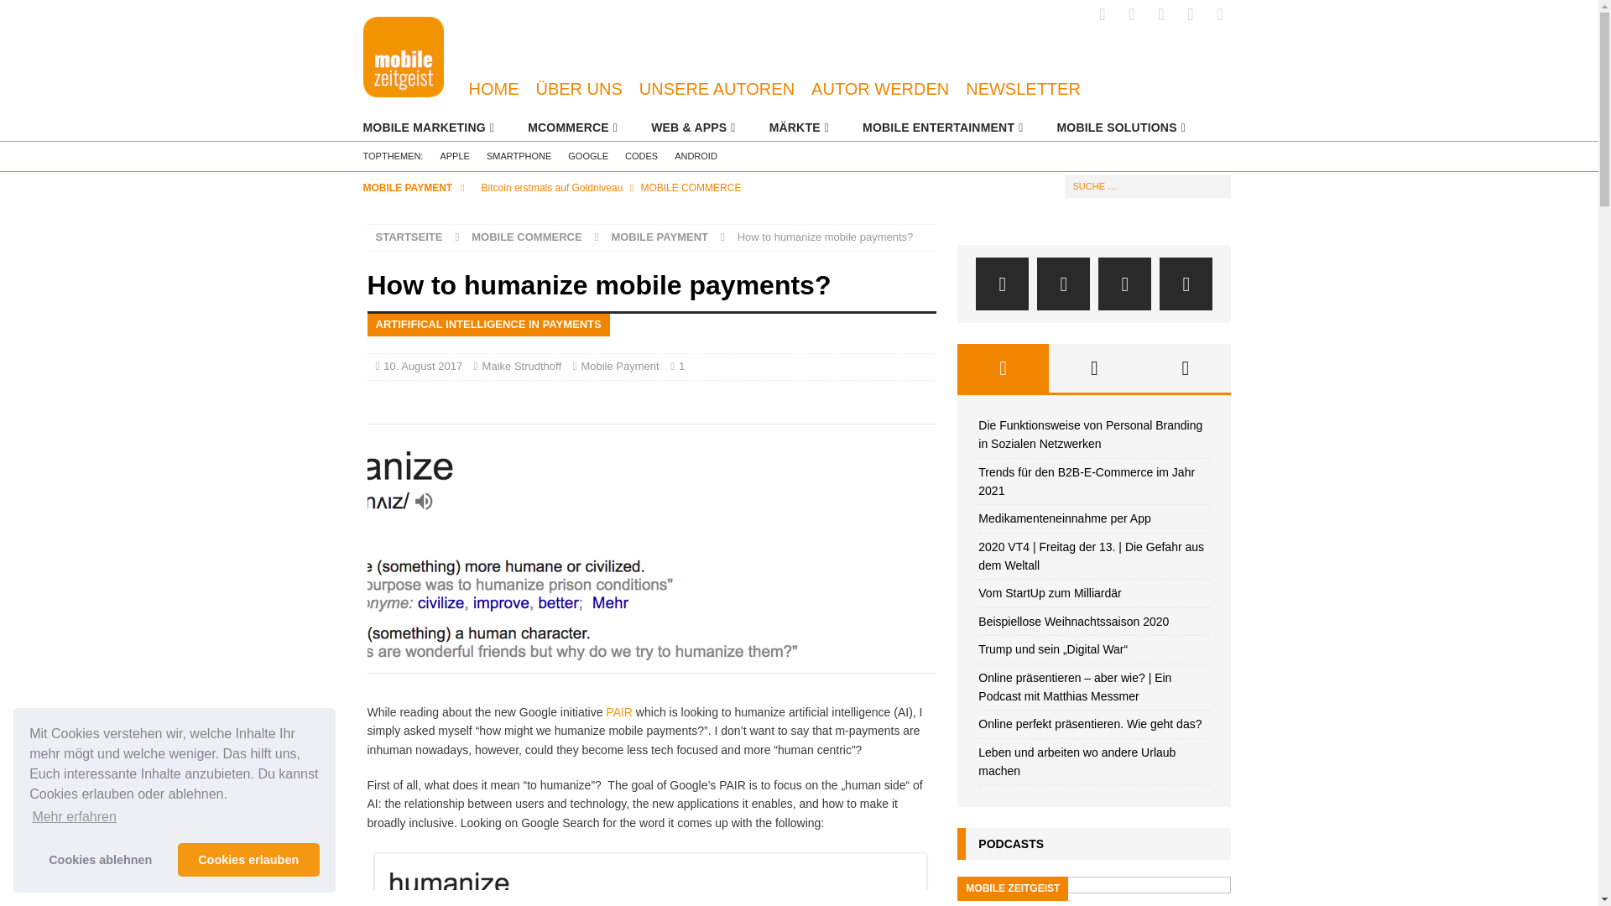 The height and width of the screenshot is (906, 1611). What do you see at coordinates (74, 817) in the screenshot?
I see `Mehr erfahren` at bounding box center [74, 817].